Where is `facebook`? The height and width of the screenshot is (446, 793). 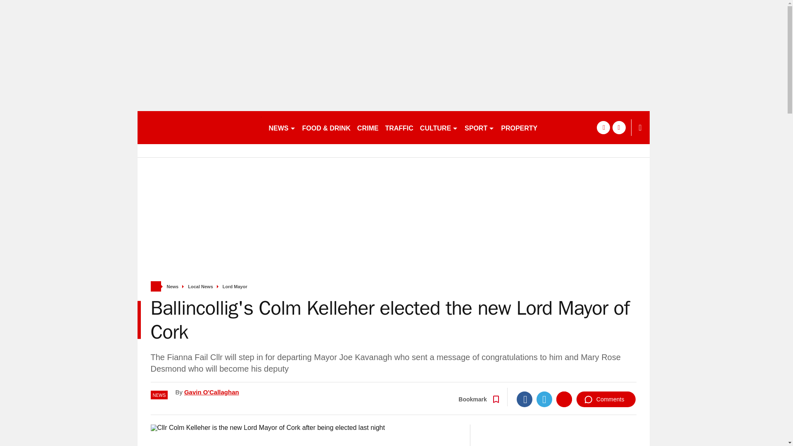
facebook is located at coordinates (603, 127).